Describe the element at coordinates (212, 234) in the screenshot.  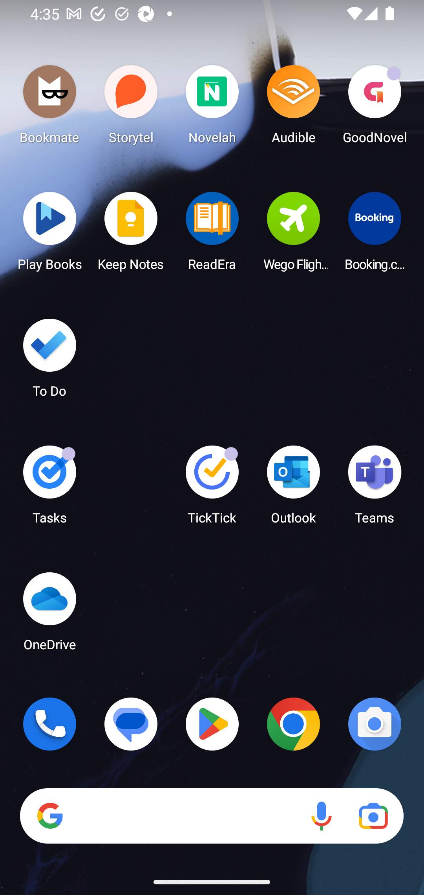
I see `ReadEra` at that location.